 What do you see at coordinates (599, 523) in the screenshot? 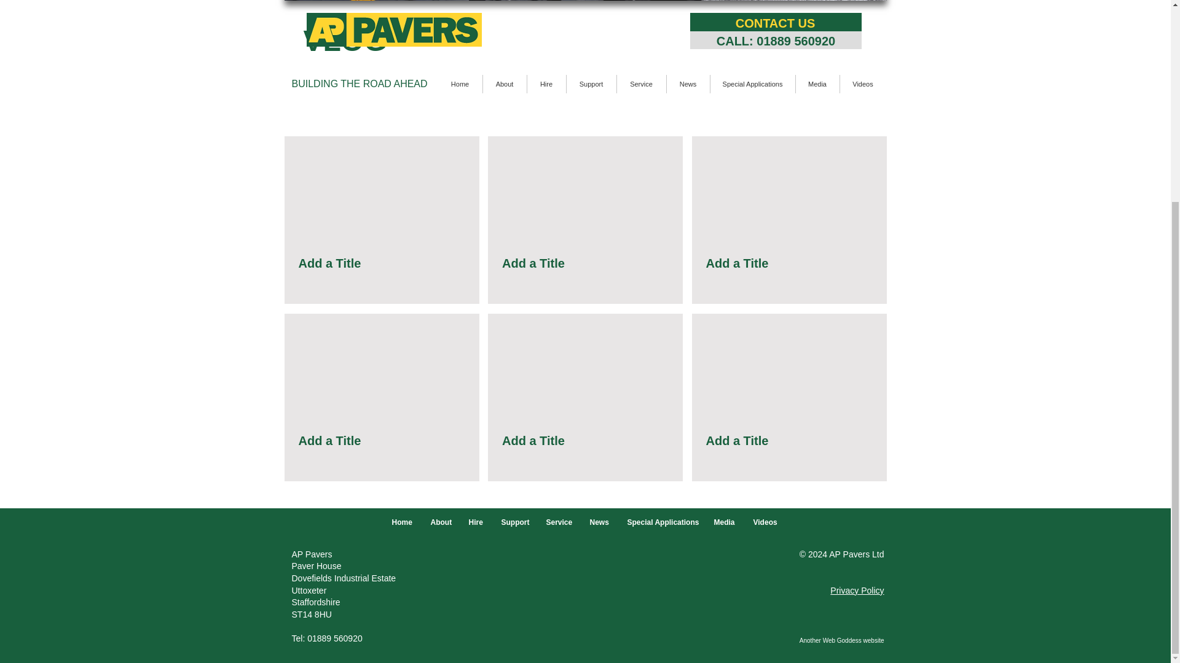
I see `News` at bounding box center [599, 523].